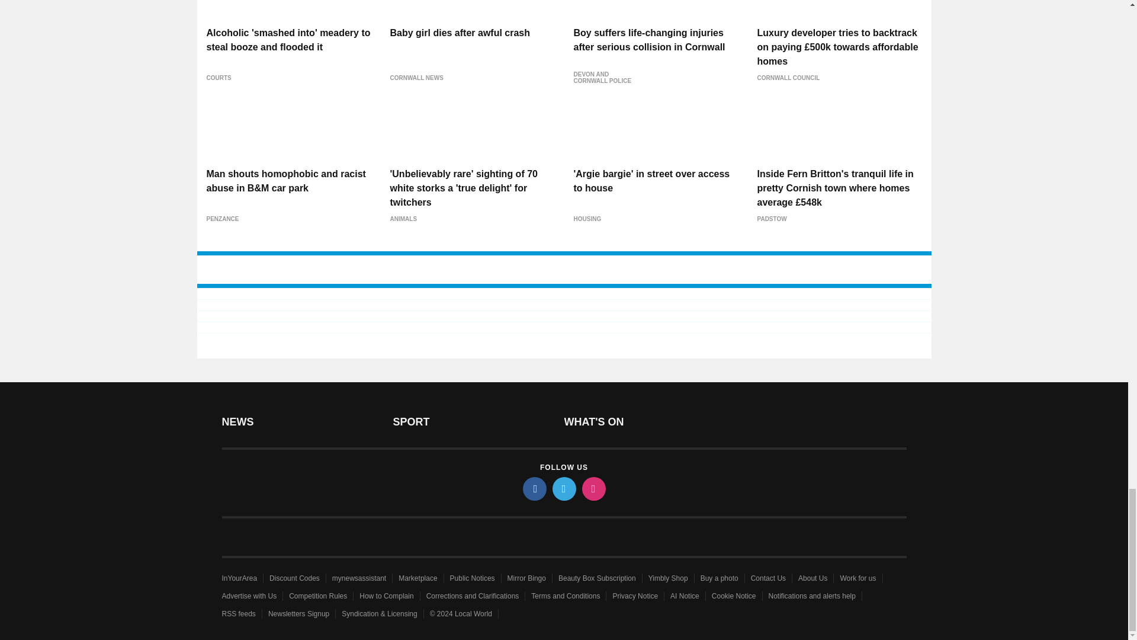 This screenshot has height=640, width=1137. I want to click on facebook, so click(534, 488).